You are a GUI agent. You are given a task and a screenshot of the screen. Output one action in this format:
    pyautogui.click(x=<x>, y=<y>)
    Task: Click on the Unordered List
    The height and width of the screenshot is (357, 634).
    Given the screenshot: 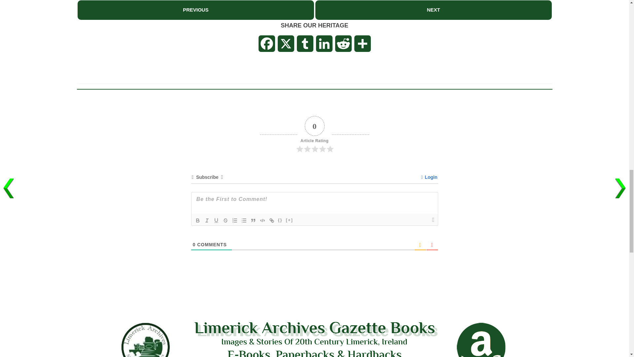 What is the action you would take?
    pyautogui.click(x=244, y=220)
    